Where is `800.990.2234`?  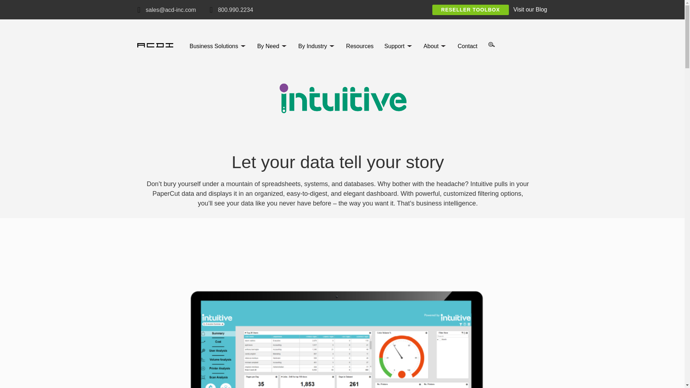 800.990.2234 is located at coordinates (235, 9).